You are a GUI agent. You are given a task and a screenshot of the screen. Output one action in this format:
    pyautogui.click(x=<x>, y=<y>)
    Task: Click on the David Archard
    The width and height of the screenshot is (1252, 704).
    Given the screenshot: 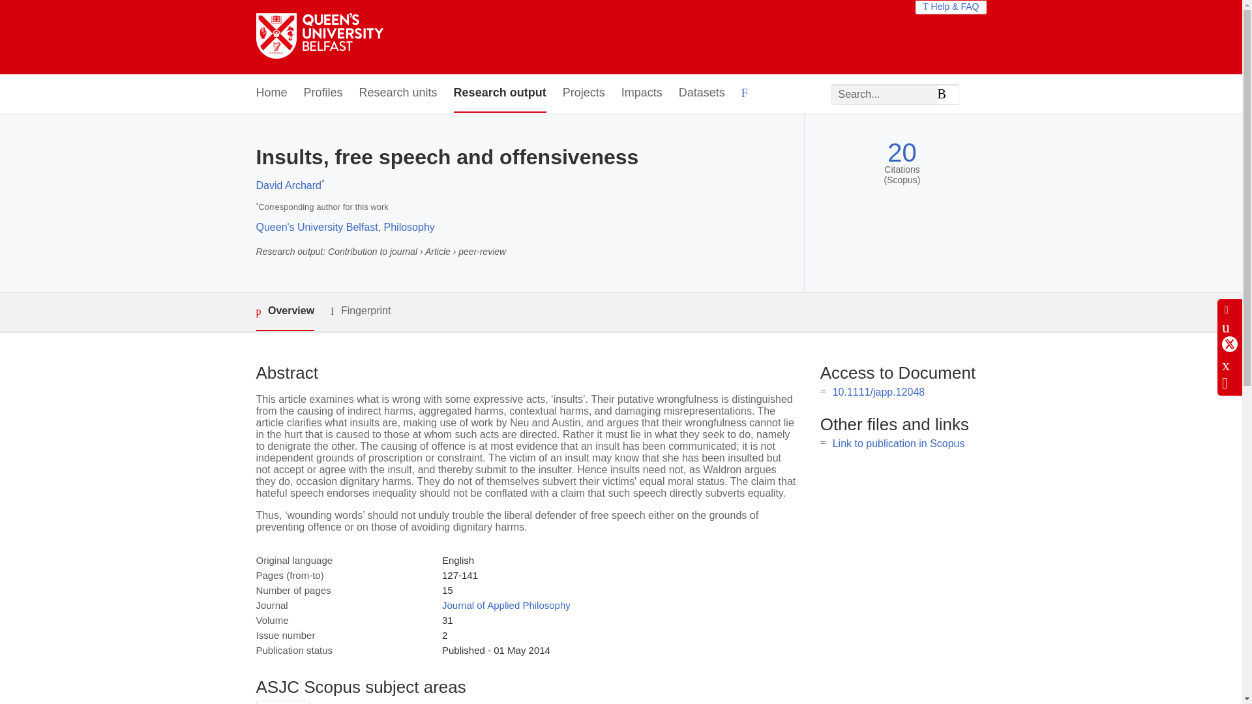 What is the action you would take?
    pyautogui.click(x=288, y=185)
    